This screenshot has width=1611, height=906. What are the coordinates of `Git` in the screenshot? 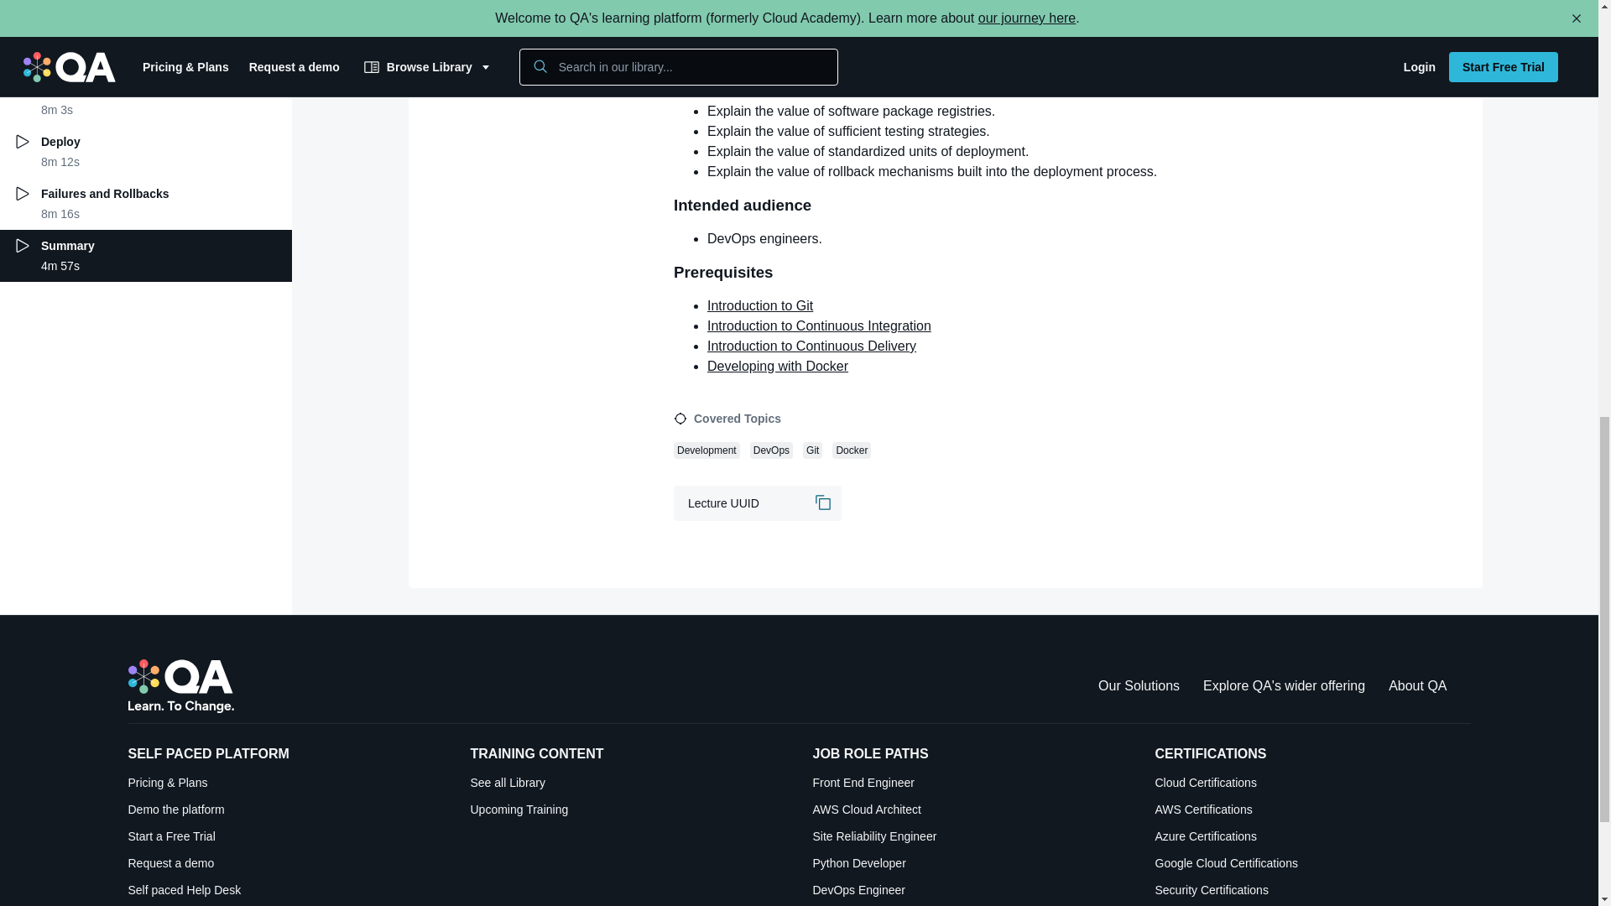 It's located at (812, 450).